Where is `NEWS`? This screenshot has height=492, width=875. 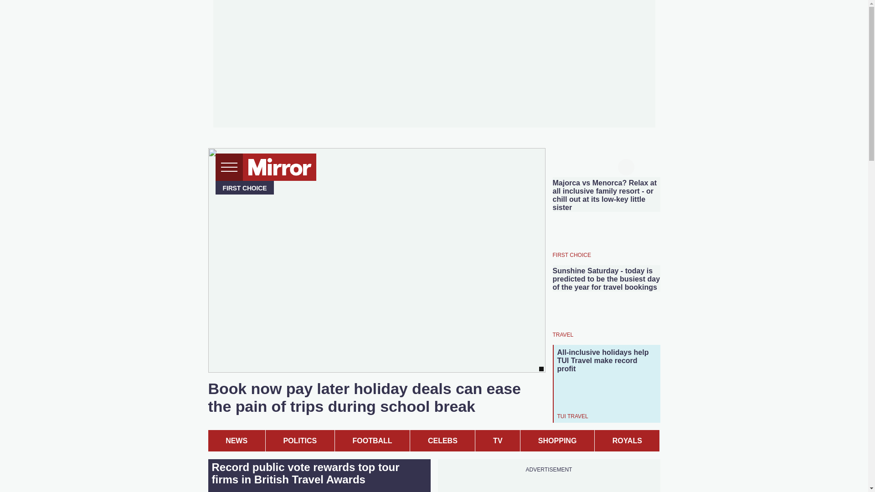 NEWS is located at coordinates (236, 441).